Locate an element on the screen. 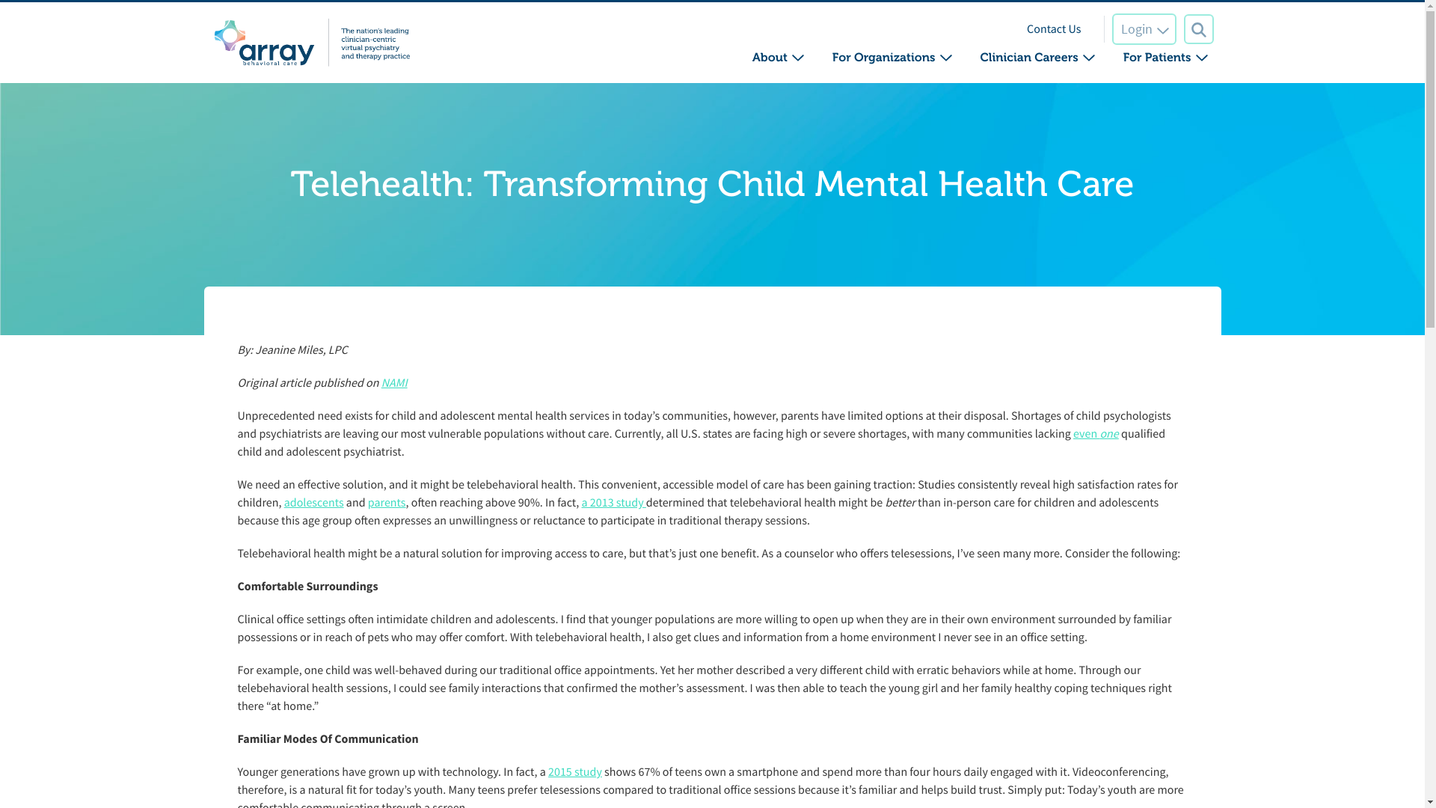 The width and height of the screenshot is (1436, 808). For Patients is located at coordinates (1157, 58).